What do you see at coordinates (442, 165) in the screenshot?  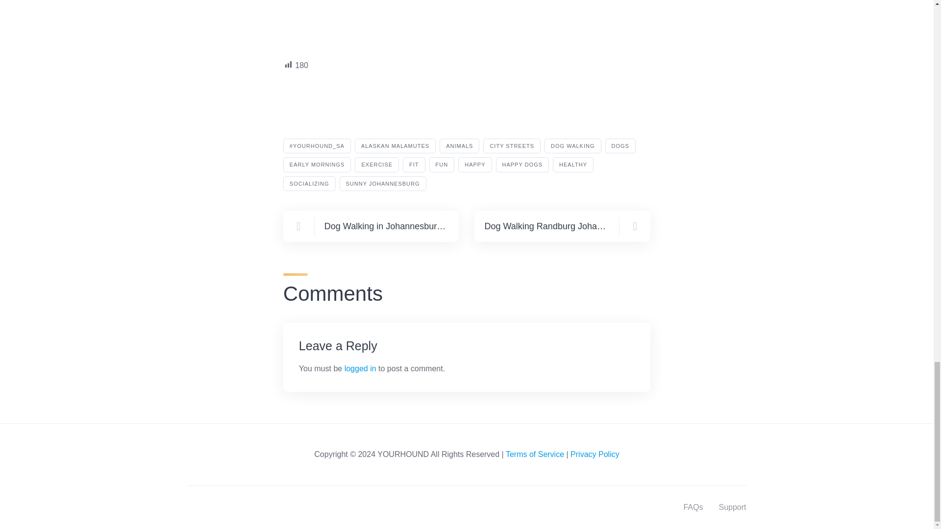 I see `FUN` at bounding box center [442, 165].